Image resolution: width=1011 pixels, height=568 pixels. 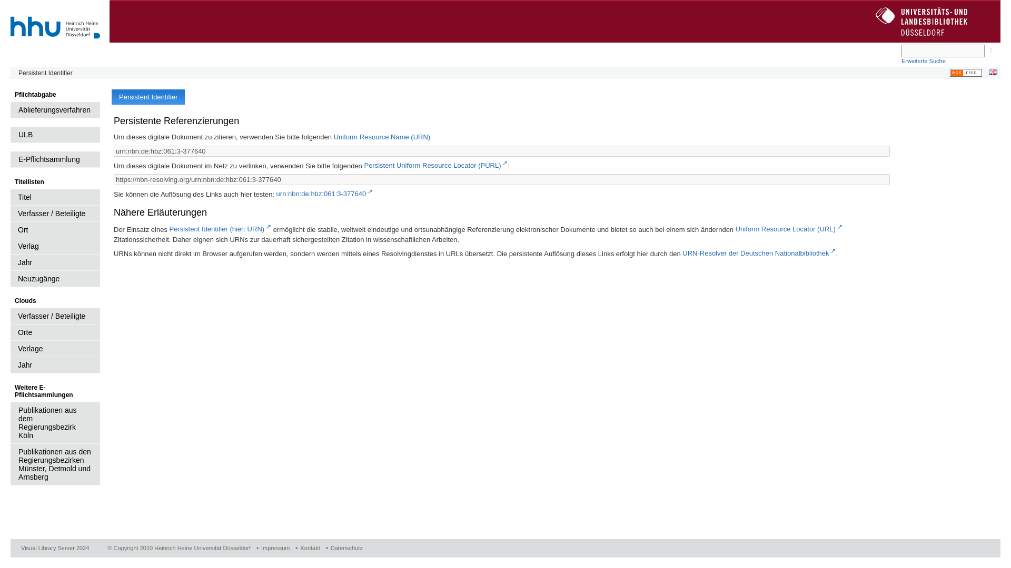 I want to click on E-Pflichtsammlung, so click(x=55, y=159).